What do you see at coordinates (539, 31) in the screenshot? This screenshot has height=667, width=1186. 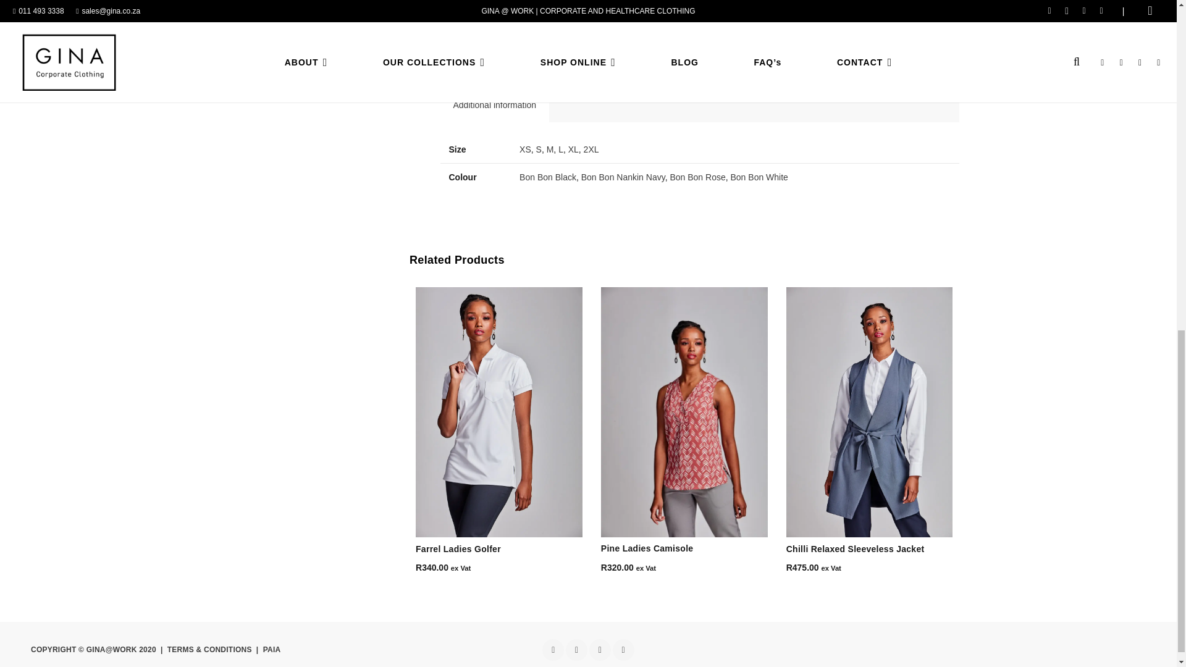 I see `Pimento Drawing Large` at bounding box center [539, 31].